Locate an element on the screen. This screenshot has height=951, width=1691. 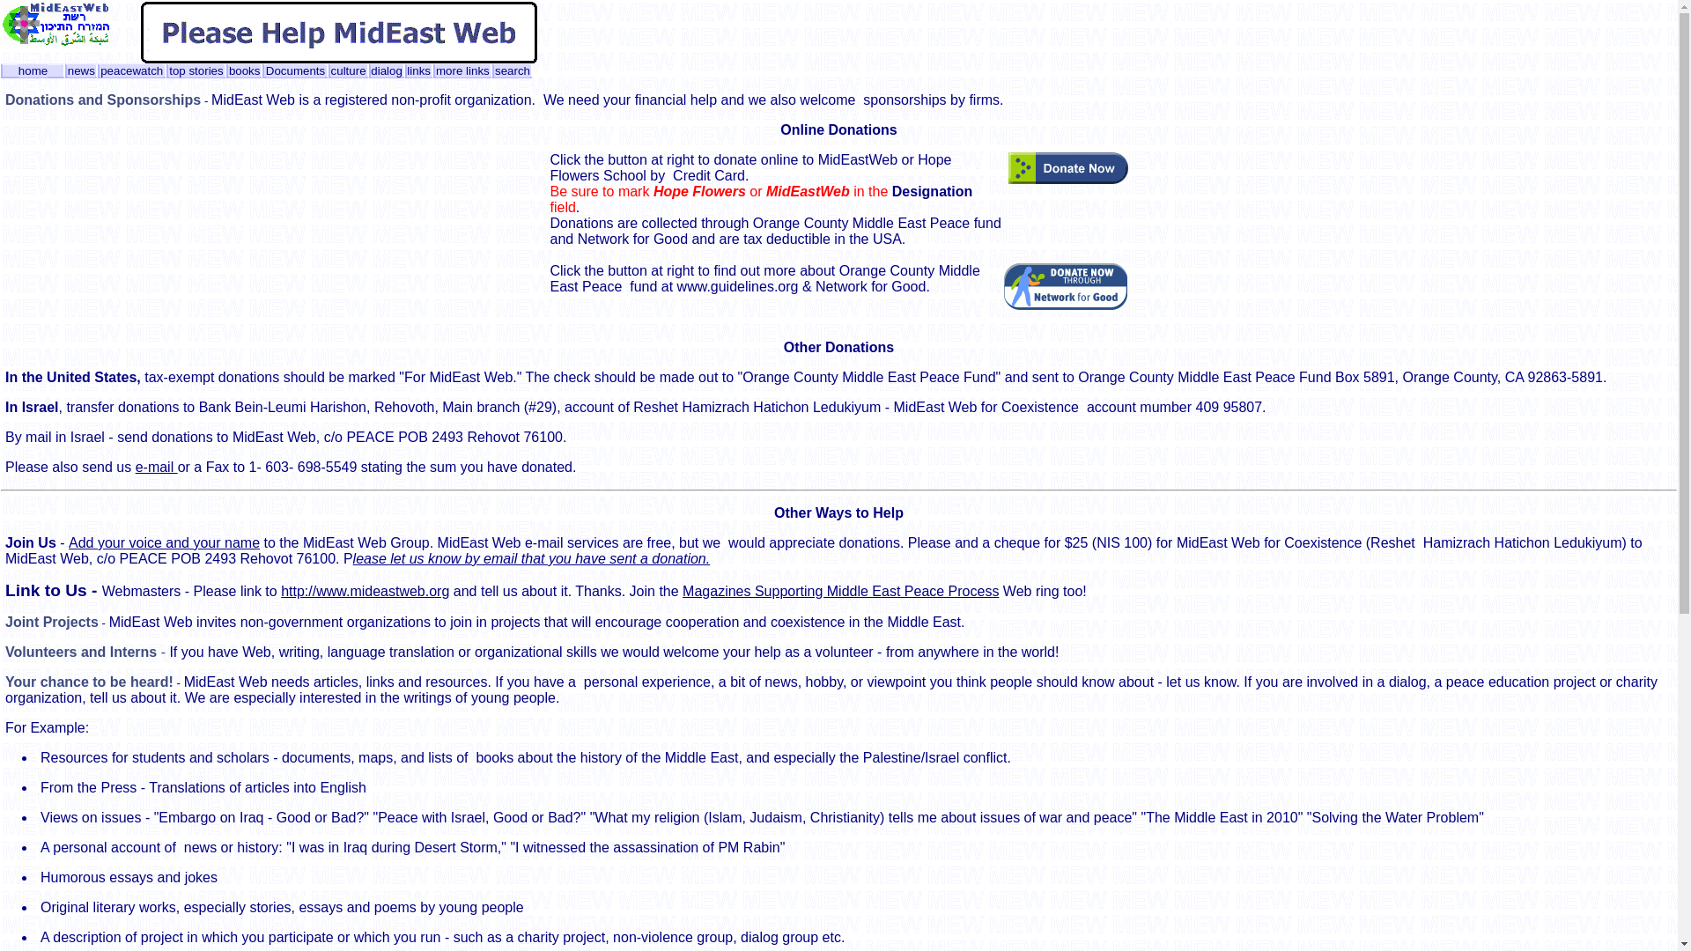
home is located at coordinates (33, 70).